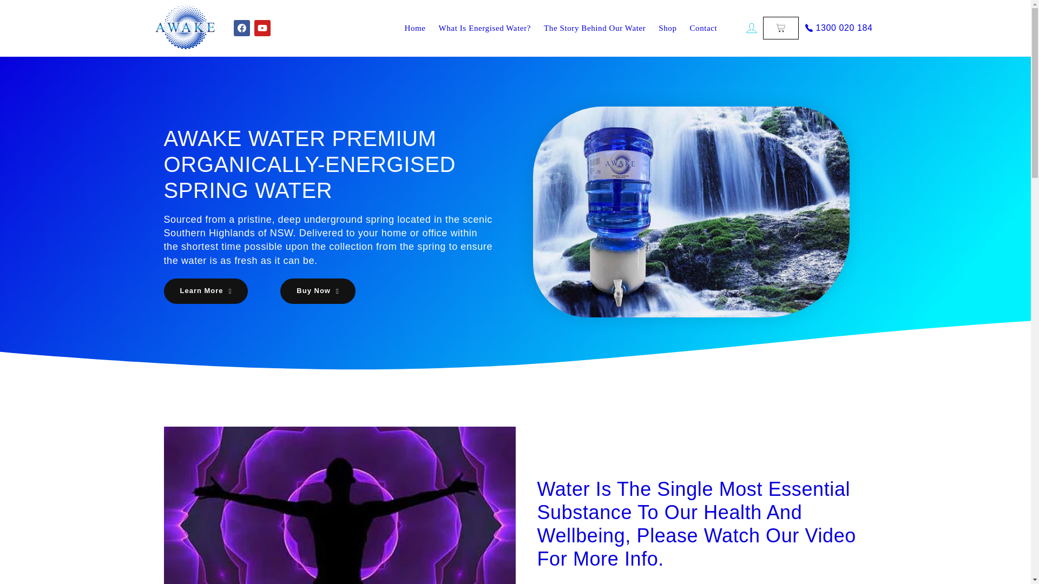  What do you see at coordinates (32, 12) in the screenshot?
I see `Skip to content` at bounding box center [32, 12].